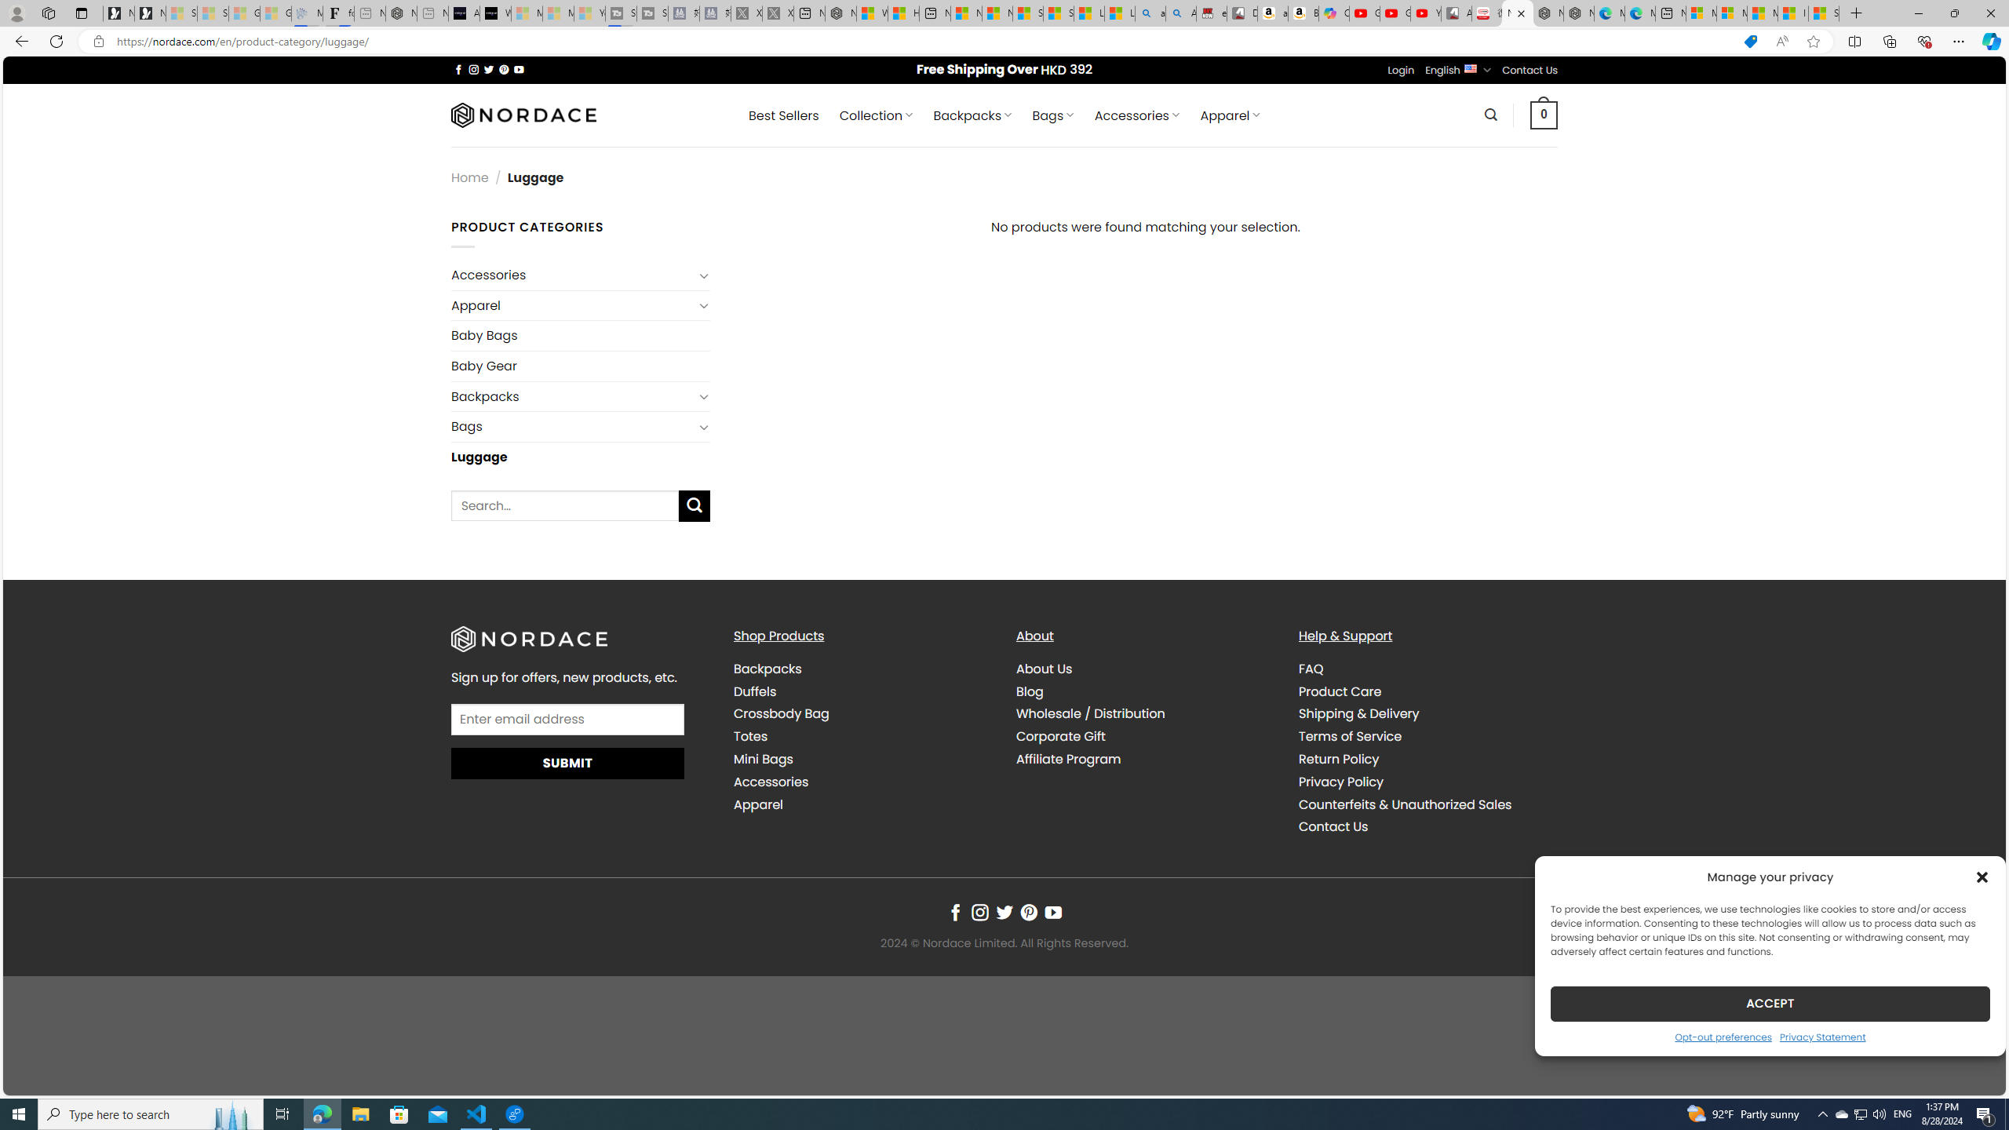 The height and width of the screenshot is (1130, 2009). Describe the element at coordinates (1401, 71) in the screenshot. I see `Login` at that location.